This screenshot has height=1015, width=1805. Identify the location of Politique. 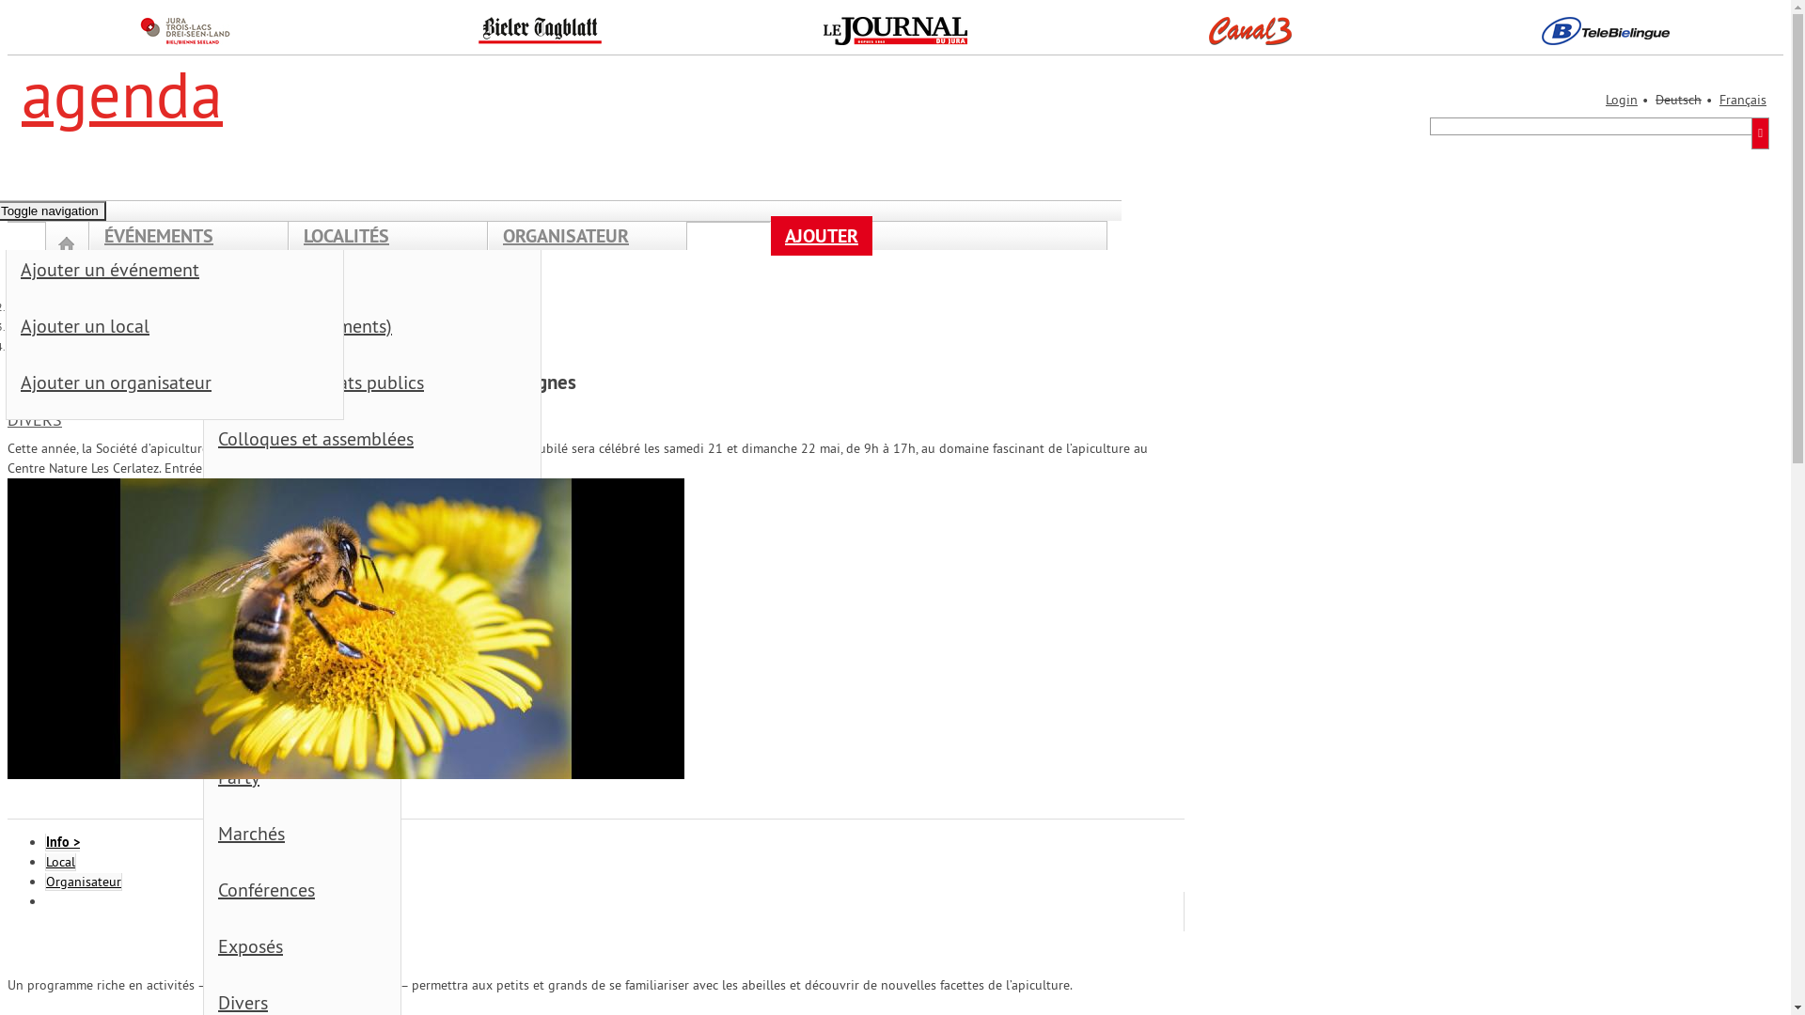
(118, 331).